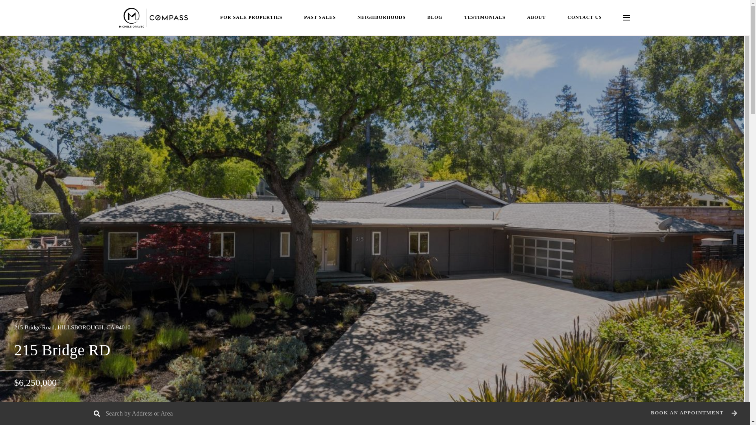 This screenshot has width=756, height=425. I want to click on ABOUT, so click(536, 17).